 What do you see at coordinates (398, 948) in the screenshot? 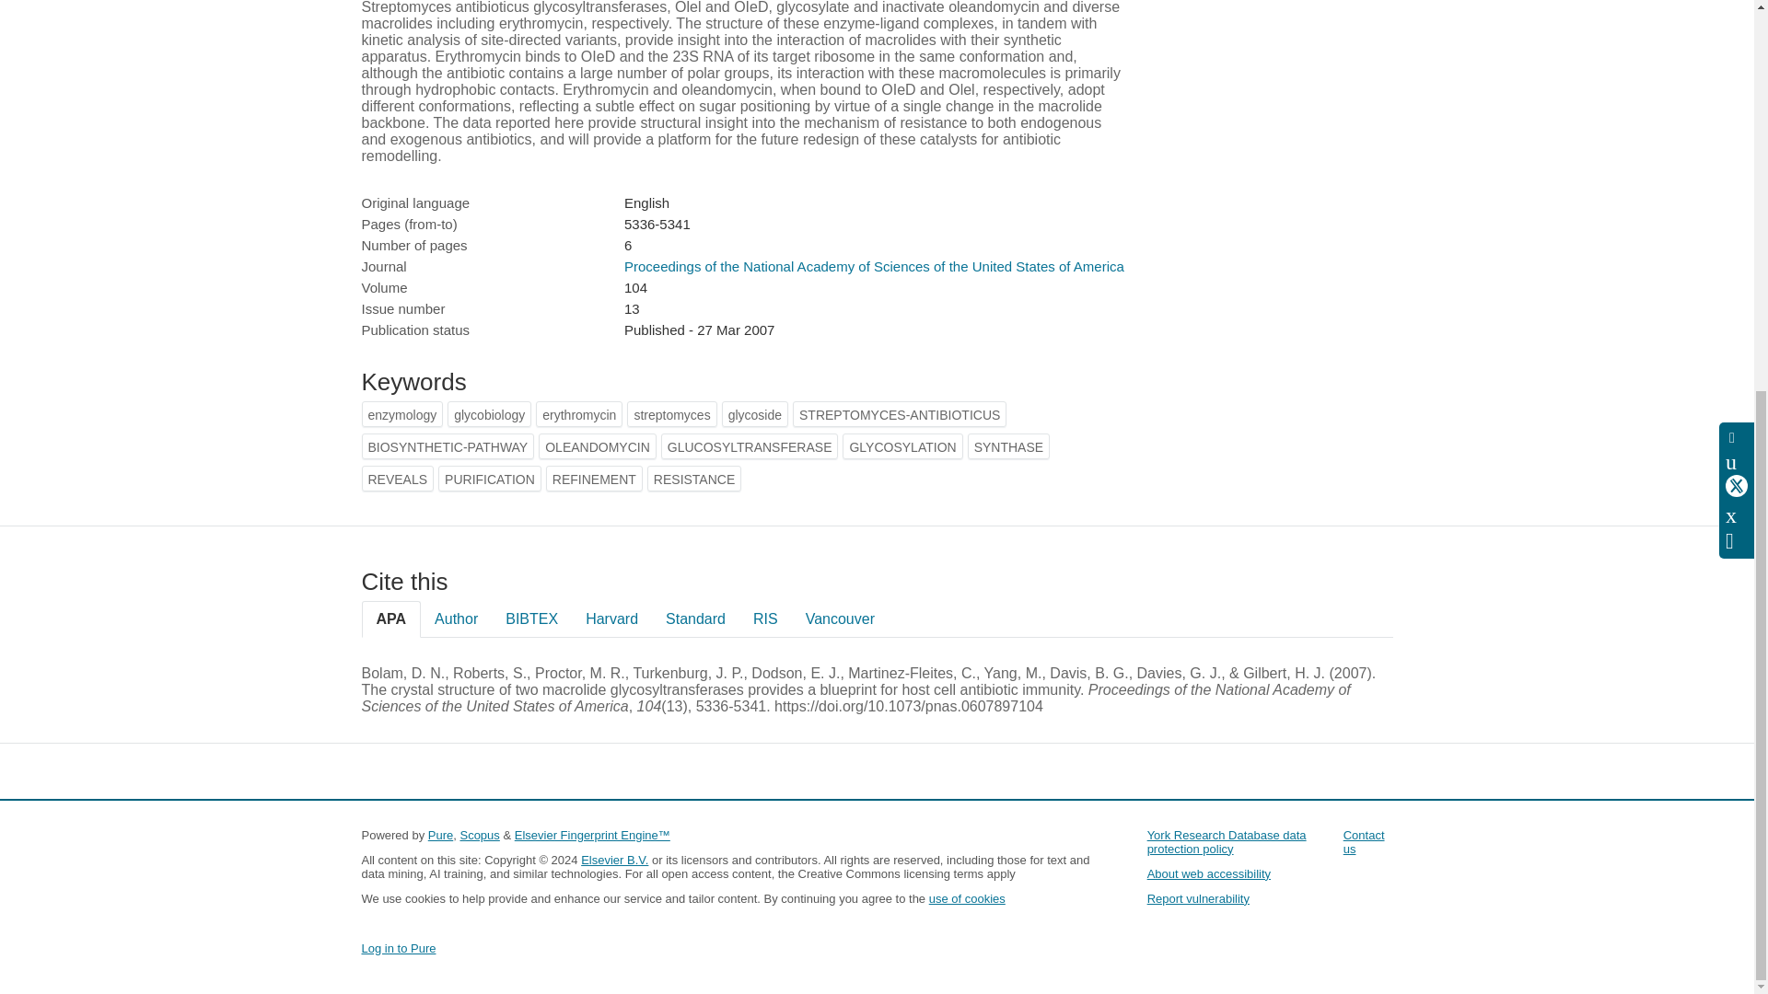
I see `Log in to Pure` at bounding box center [398, 948].